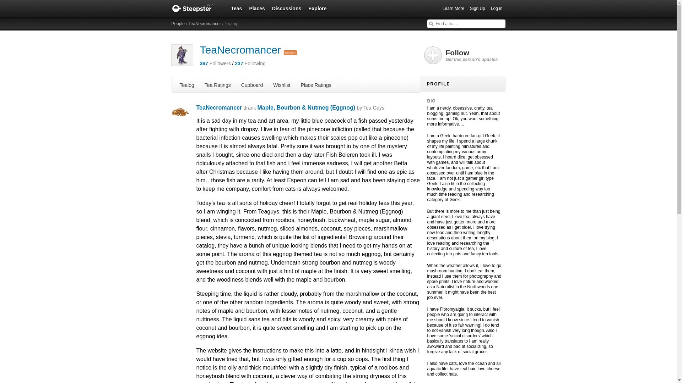 The height and width of the screenshot is (383, 682). Describe the element at coordinates (240, 50) in the screenshot. I see `TeaNecromancer` at that location.